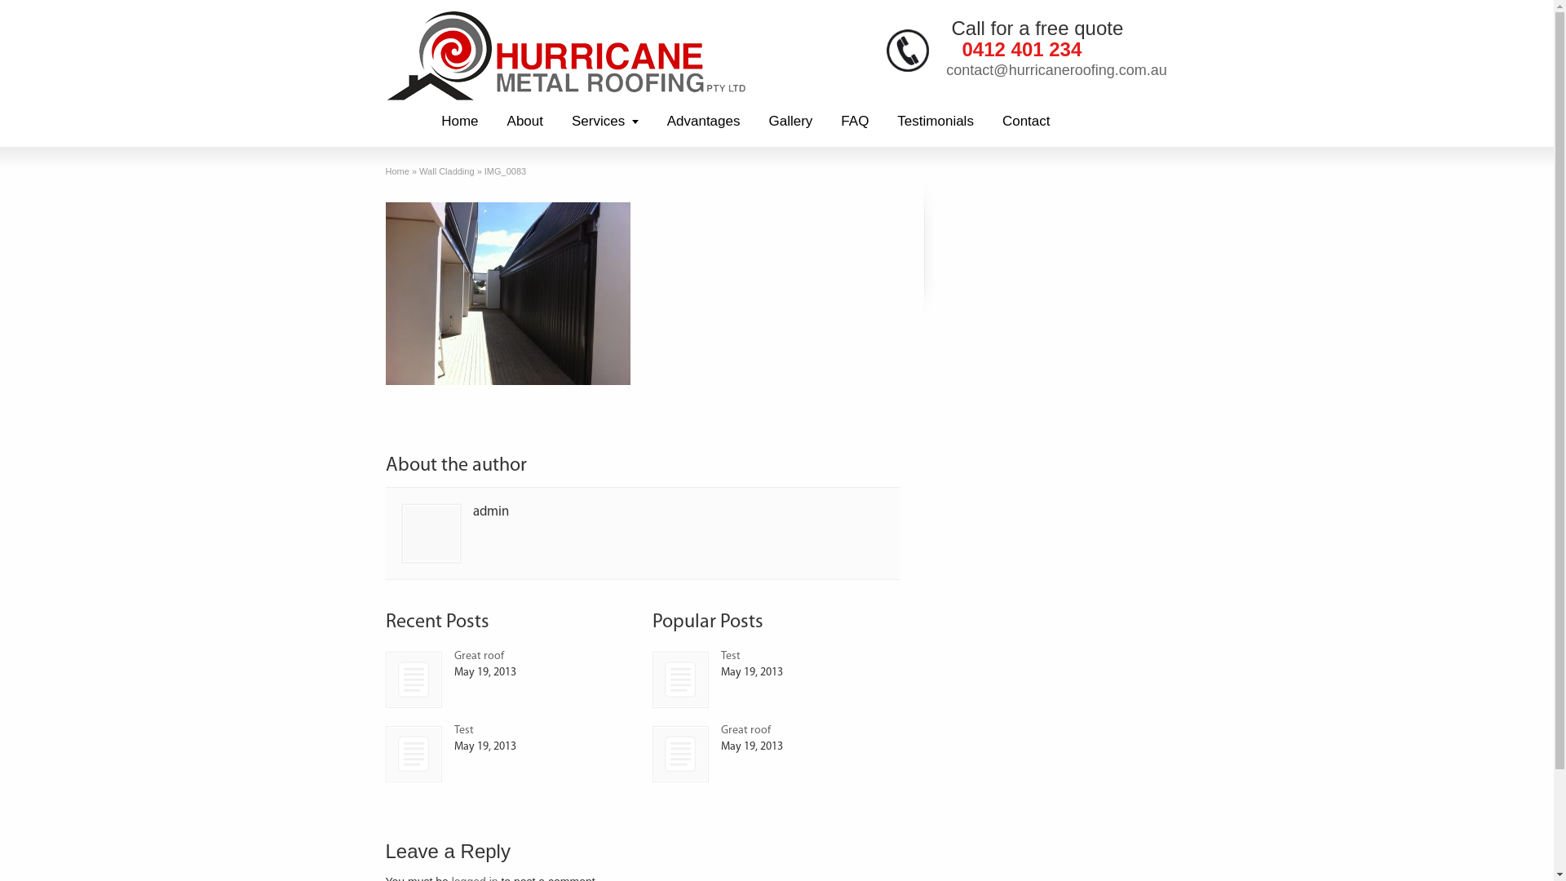  I want to click on Test, so click(414, 754).